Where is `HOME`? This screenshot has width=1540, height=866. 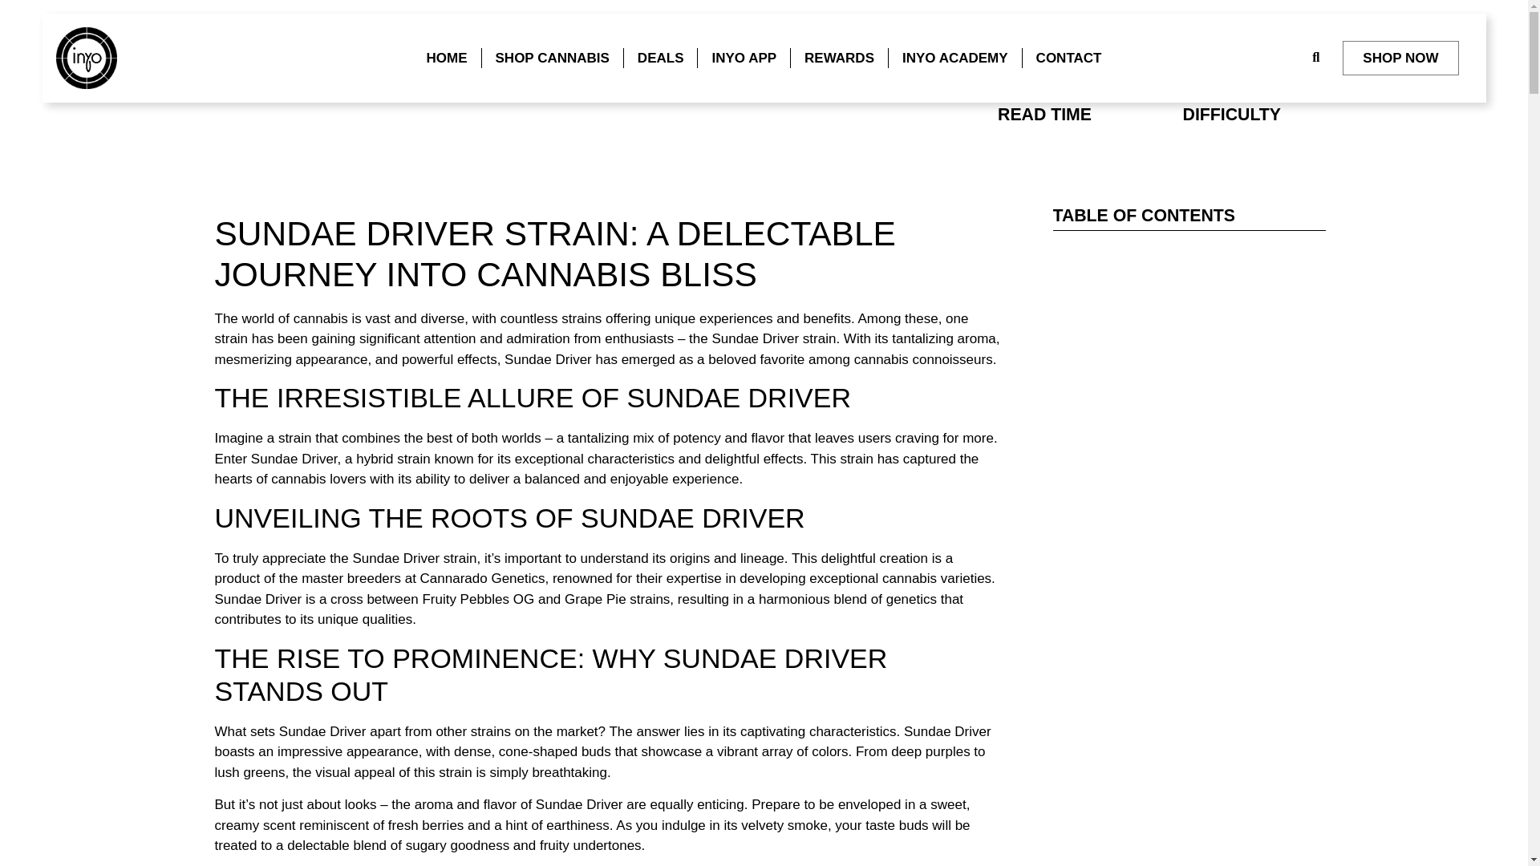
HOME is located at coordinates (447, 59).